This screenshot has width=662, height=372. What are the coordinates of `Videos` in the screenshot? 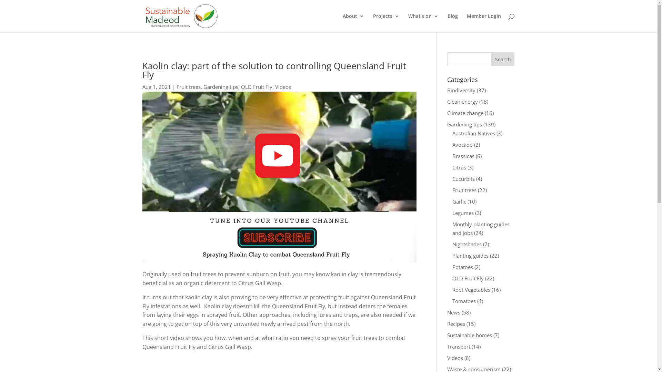 It's located at (283, 87).